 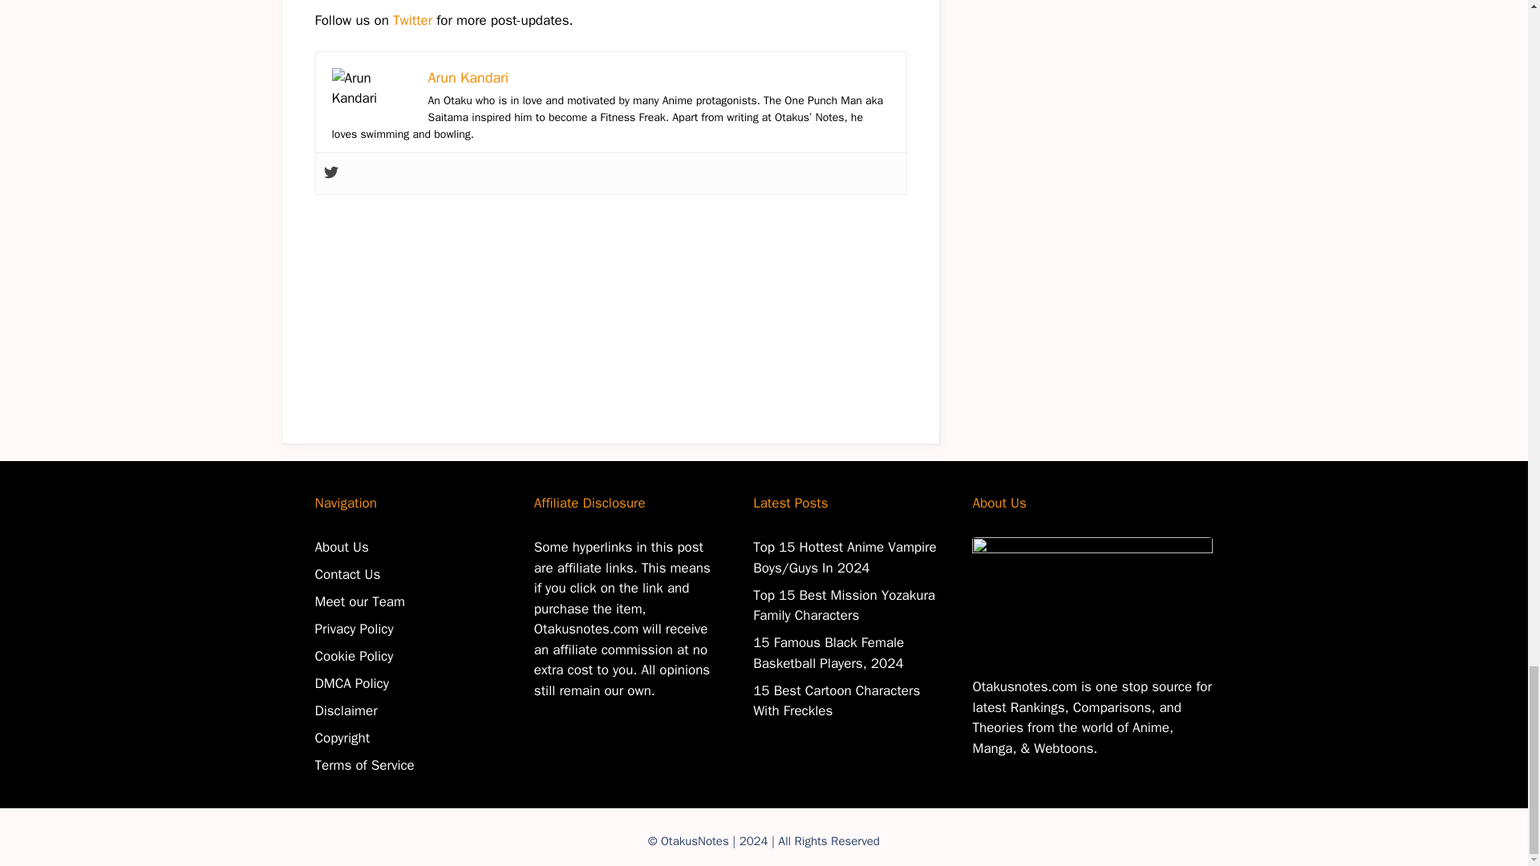 What do you see at coordinates (468, 78) in the screenshot?
I see `Arun Kandari` at bounding box center [468, 78].